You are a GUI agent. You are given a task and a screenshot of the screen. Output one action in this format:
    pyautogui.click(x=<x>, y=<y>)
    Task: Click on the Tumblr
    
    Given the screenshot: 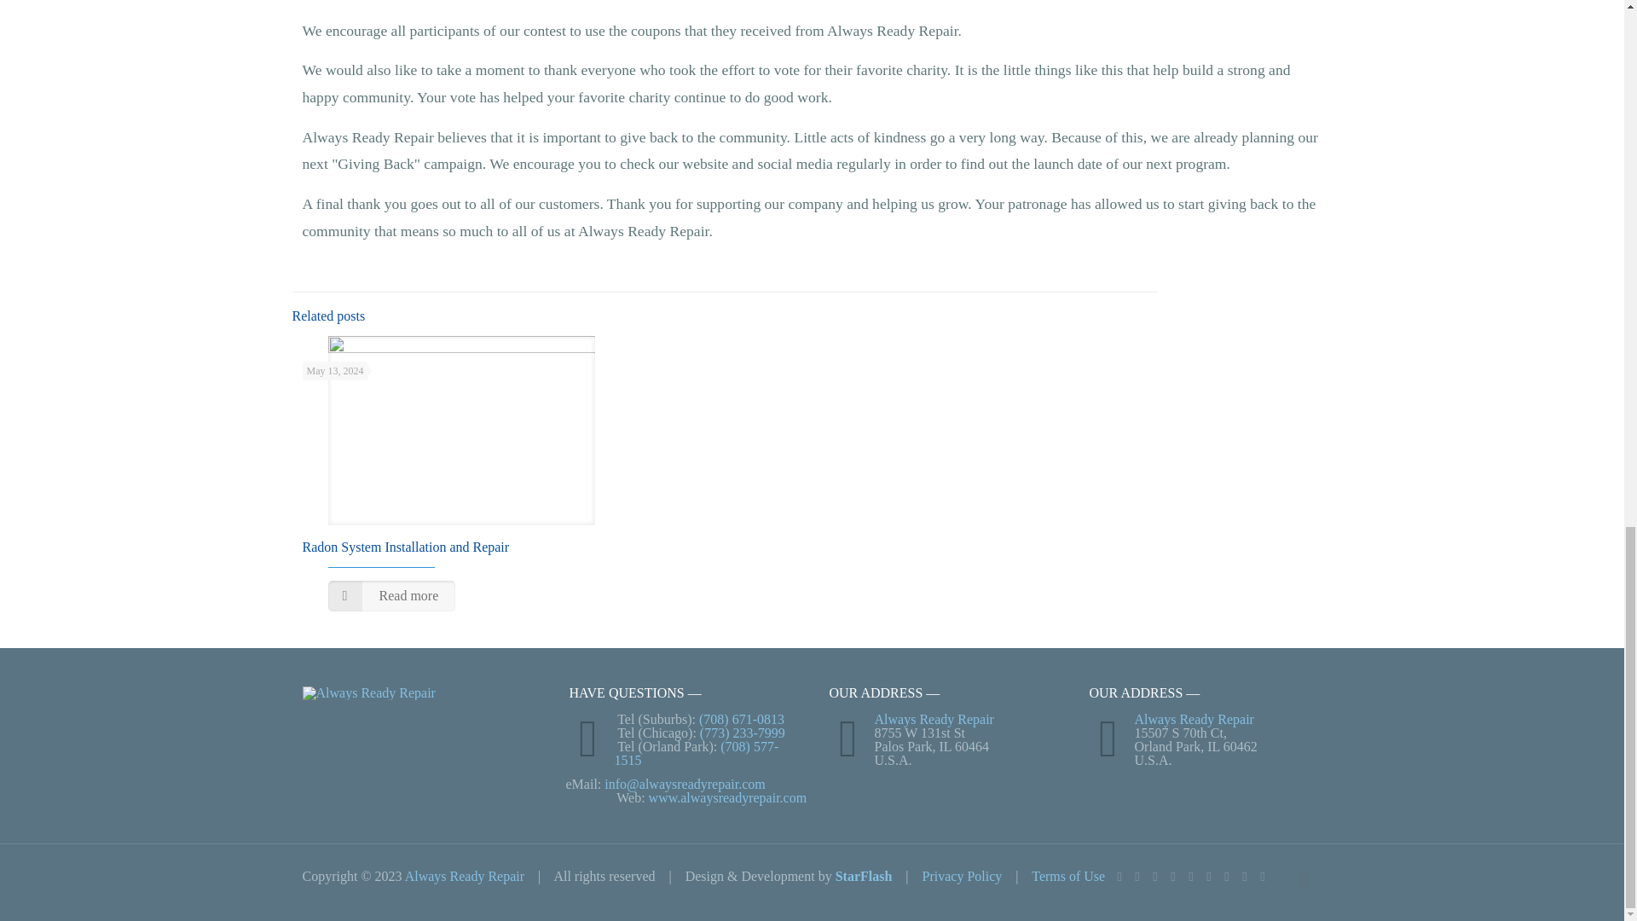 What is the action you would take?
    pyautogui.click(x=1243, y=876)
    